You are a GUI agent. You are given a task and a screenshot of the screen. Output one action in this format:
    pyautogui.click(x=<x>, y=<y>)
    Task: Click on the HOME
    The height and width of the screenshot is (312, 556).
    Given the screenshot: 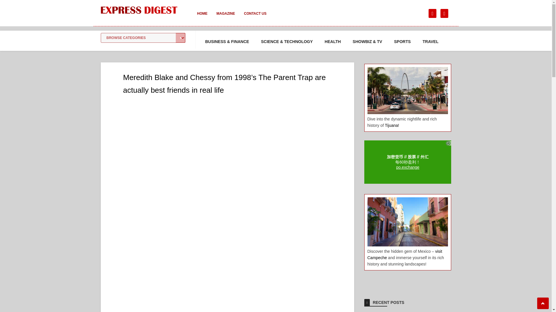 What is the action you would take?
    pyautogui.click(x=202, y=17)
    